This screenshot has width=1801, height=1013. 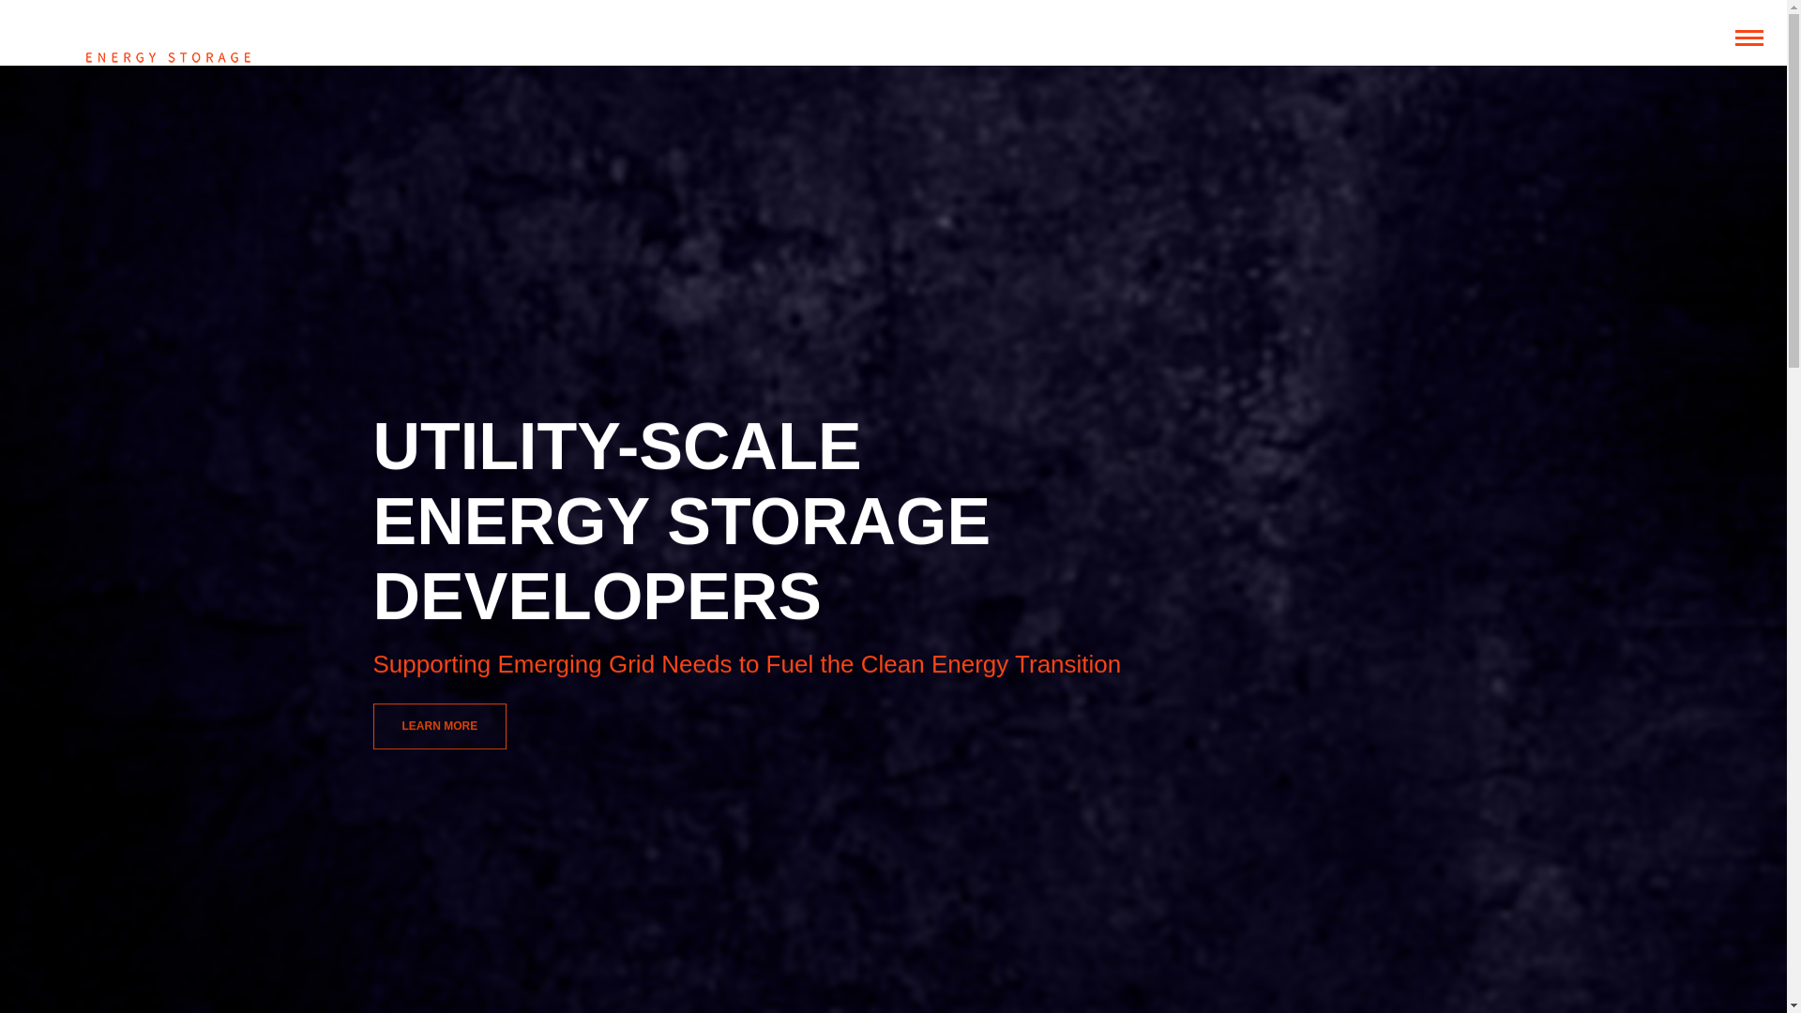 What do you see at coordinates (440, 441) in the screenshot?
I see `LEARN MORE` at bounding box center [440, 441].